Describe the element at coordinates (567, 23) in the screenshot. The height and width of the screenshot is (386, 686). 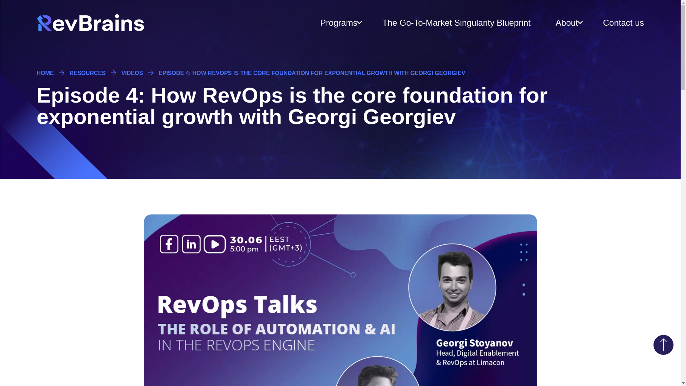
I see `About` at that location.